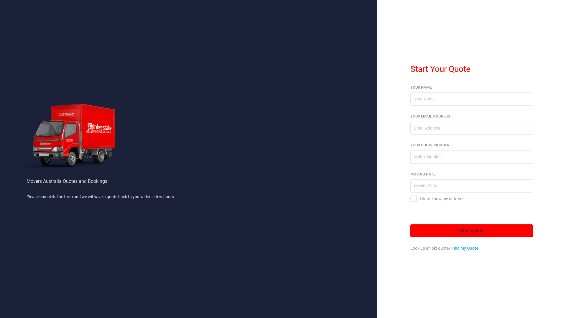  I want to click on Find my Quote, so click(465, 248).